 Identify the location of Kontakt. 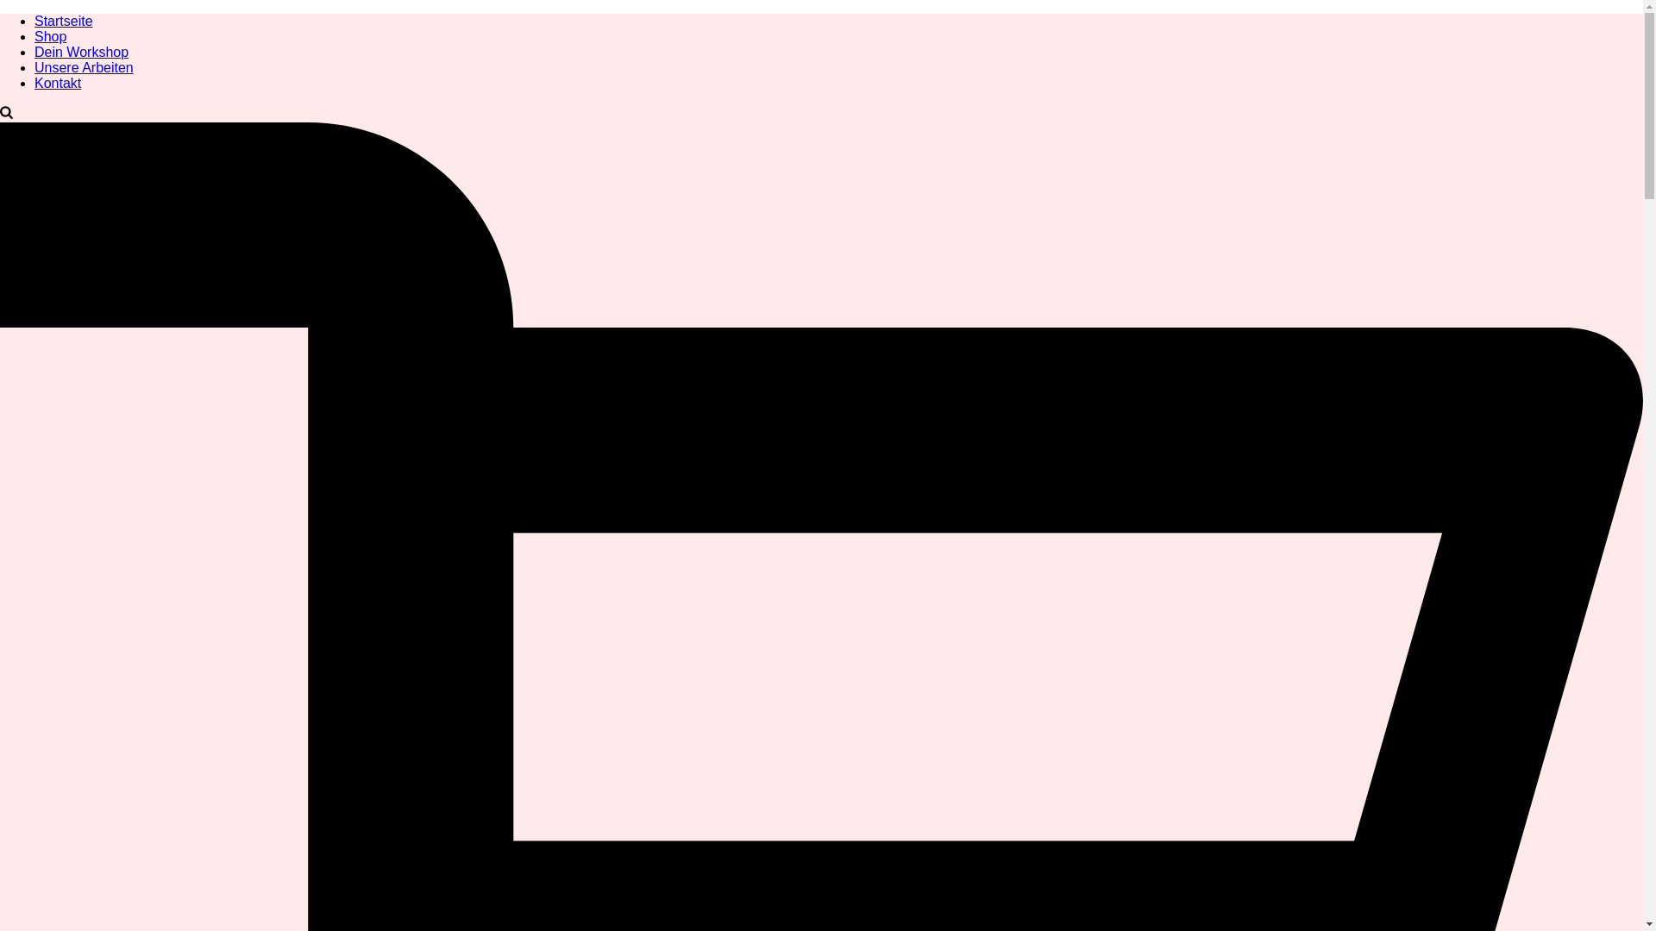
(58, 83).